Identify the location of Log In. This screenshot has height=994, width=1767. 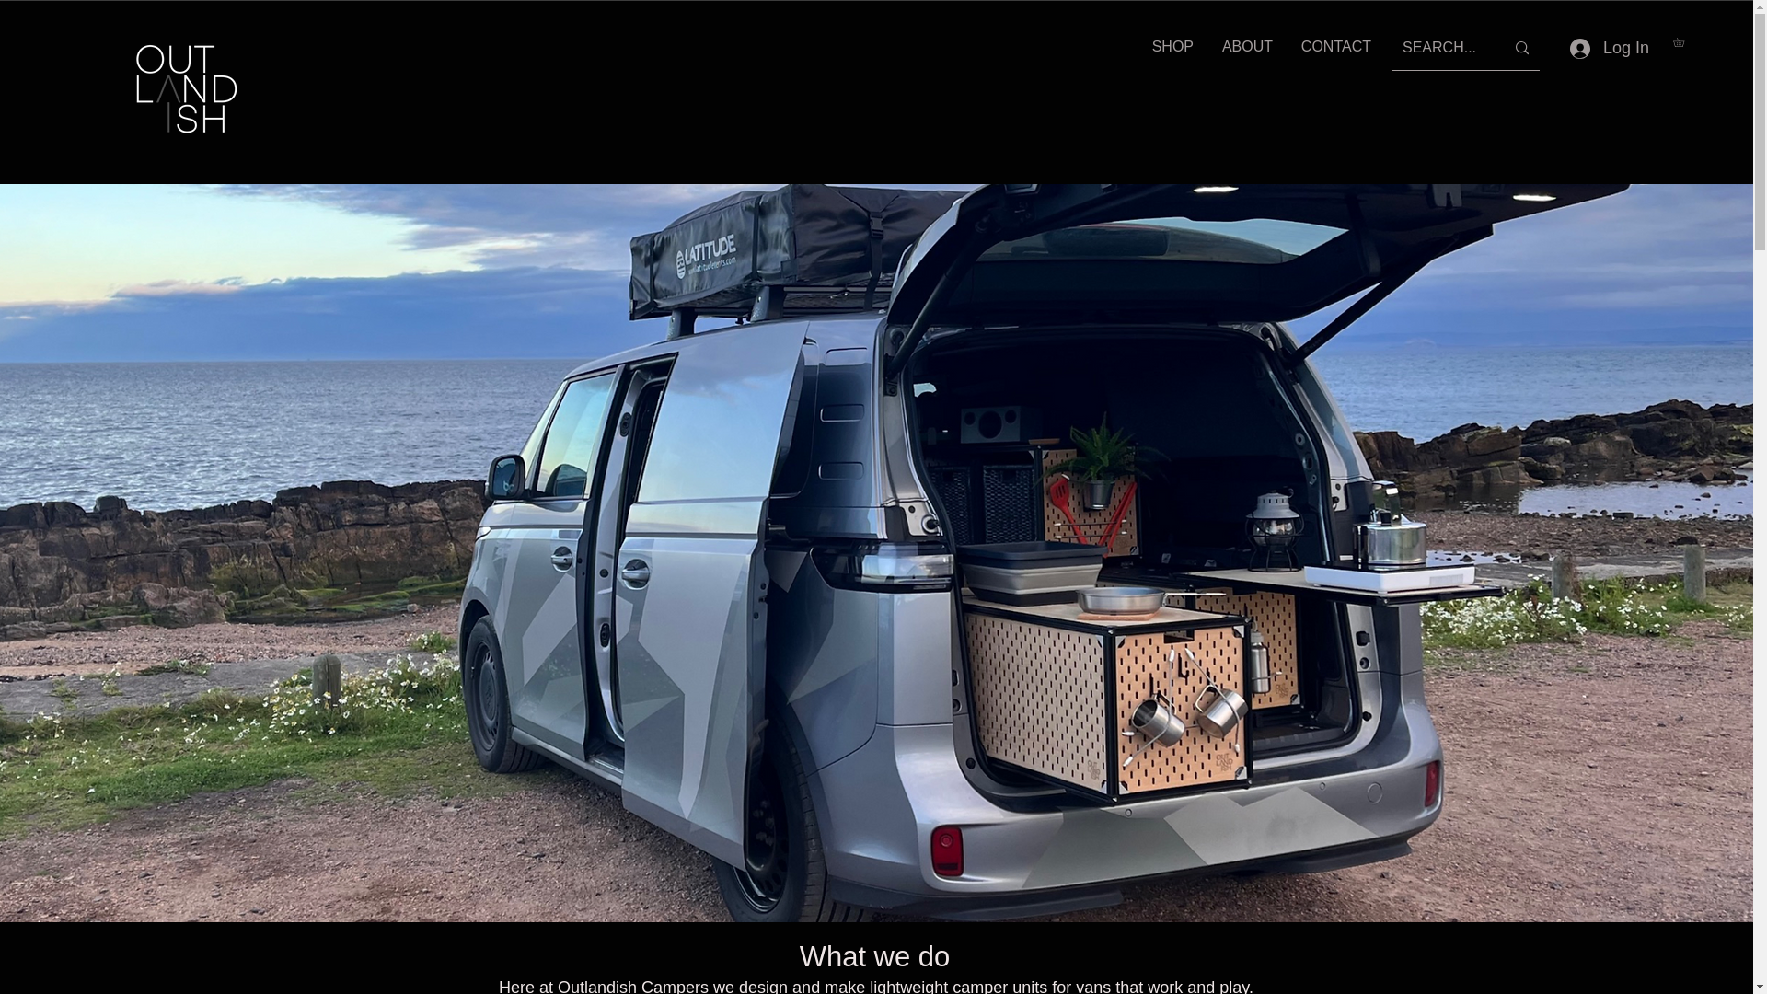
(1609, 48).